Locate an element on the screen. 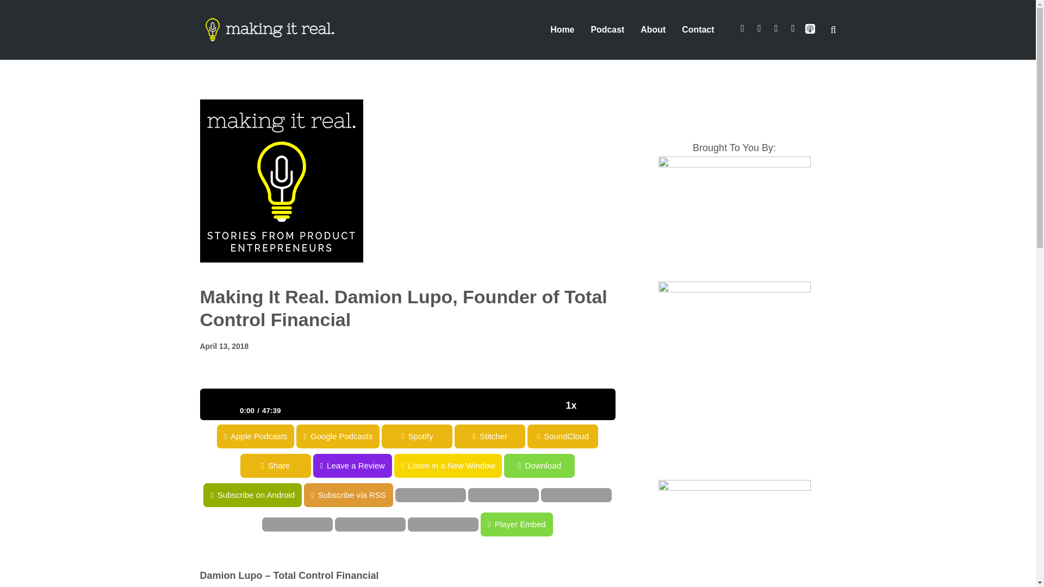 The width and height of the screenshot is (1044, 587). Google Podcasts is located at coordinates (41, 436).